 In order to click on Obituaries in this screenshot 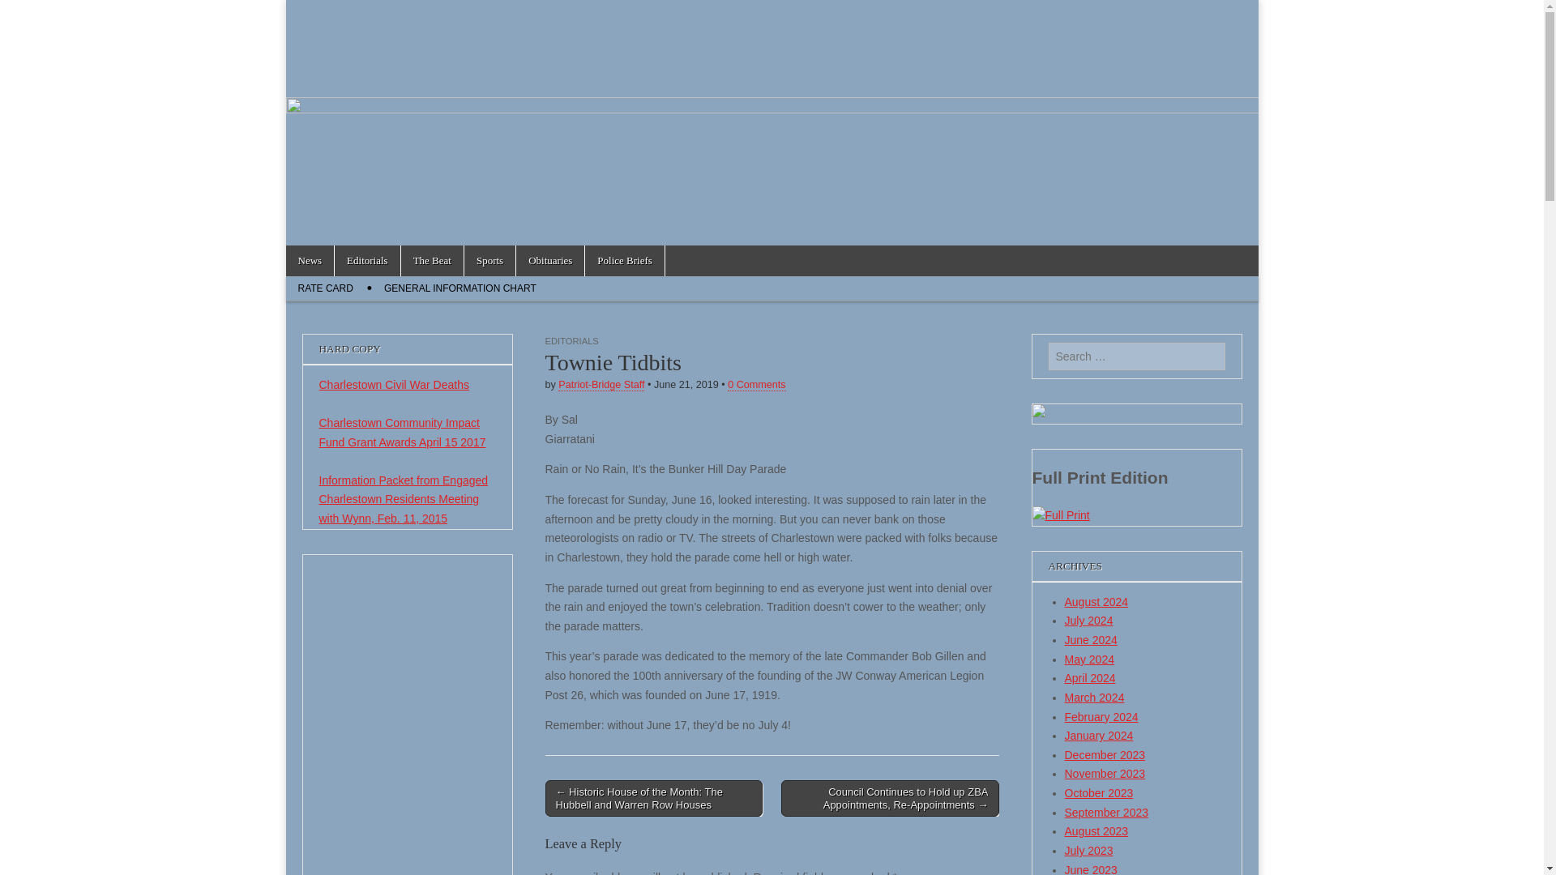, I will do `click(550, 261)`.